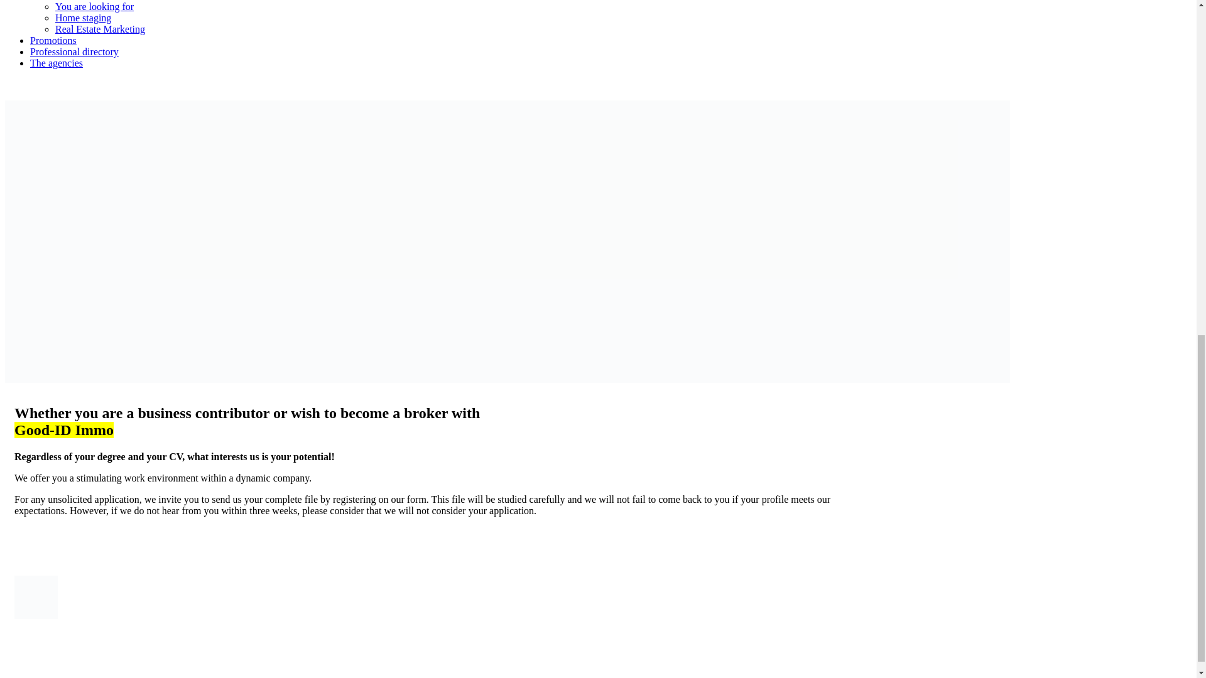  I want to click on You are looking for, so click(94, 6).